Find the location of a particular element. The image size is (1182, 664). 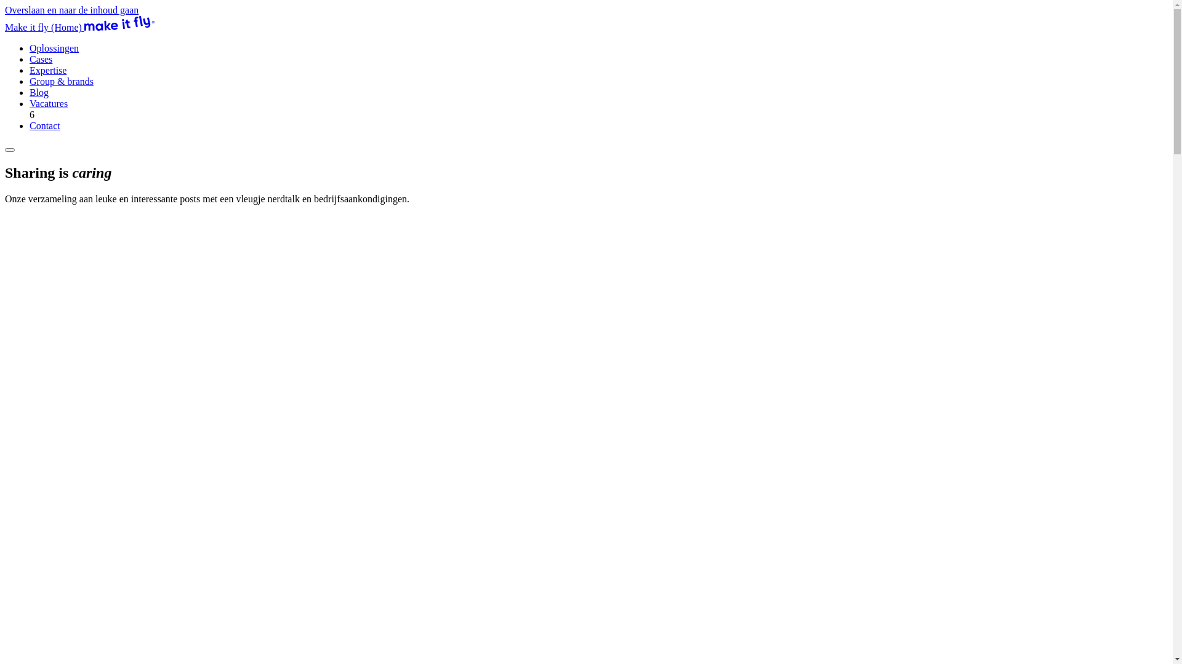

Blog is located at coordinates (39, 92).